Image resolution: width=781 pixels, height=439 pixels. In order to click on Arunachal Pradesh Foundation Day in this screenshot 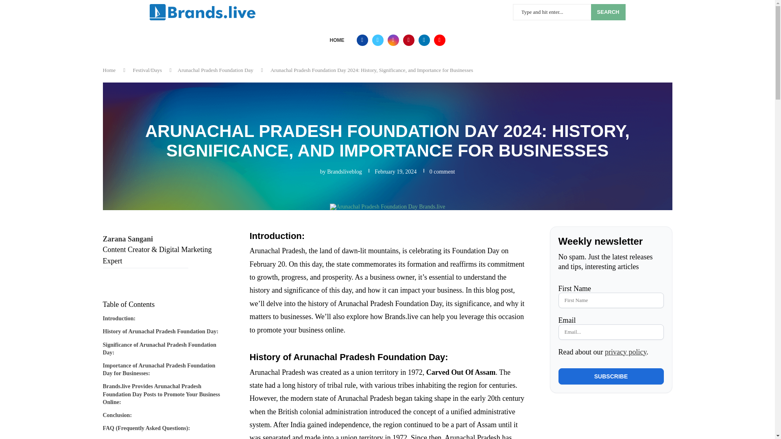, I will do `click(216, 70)`.